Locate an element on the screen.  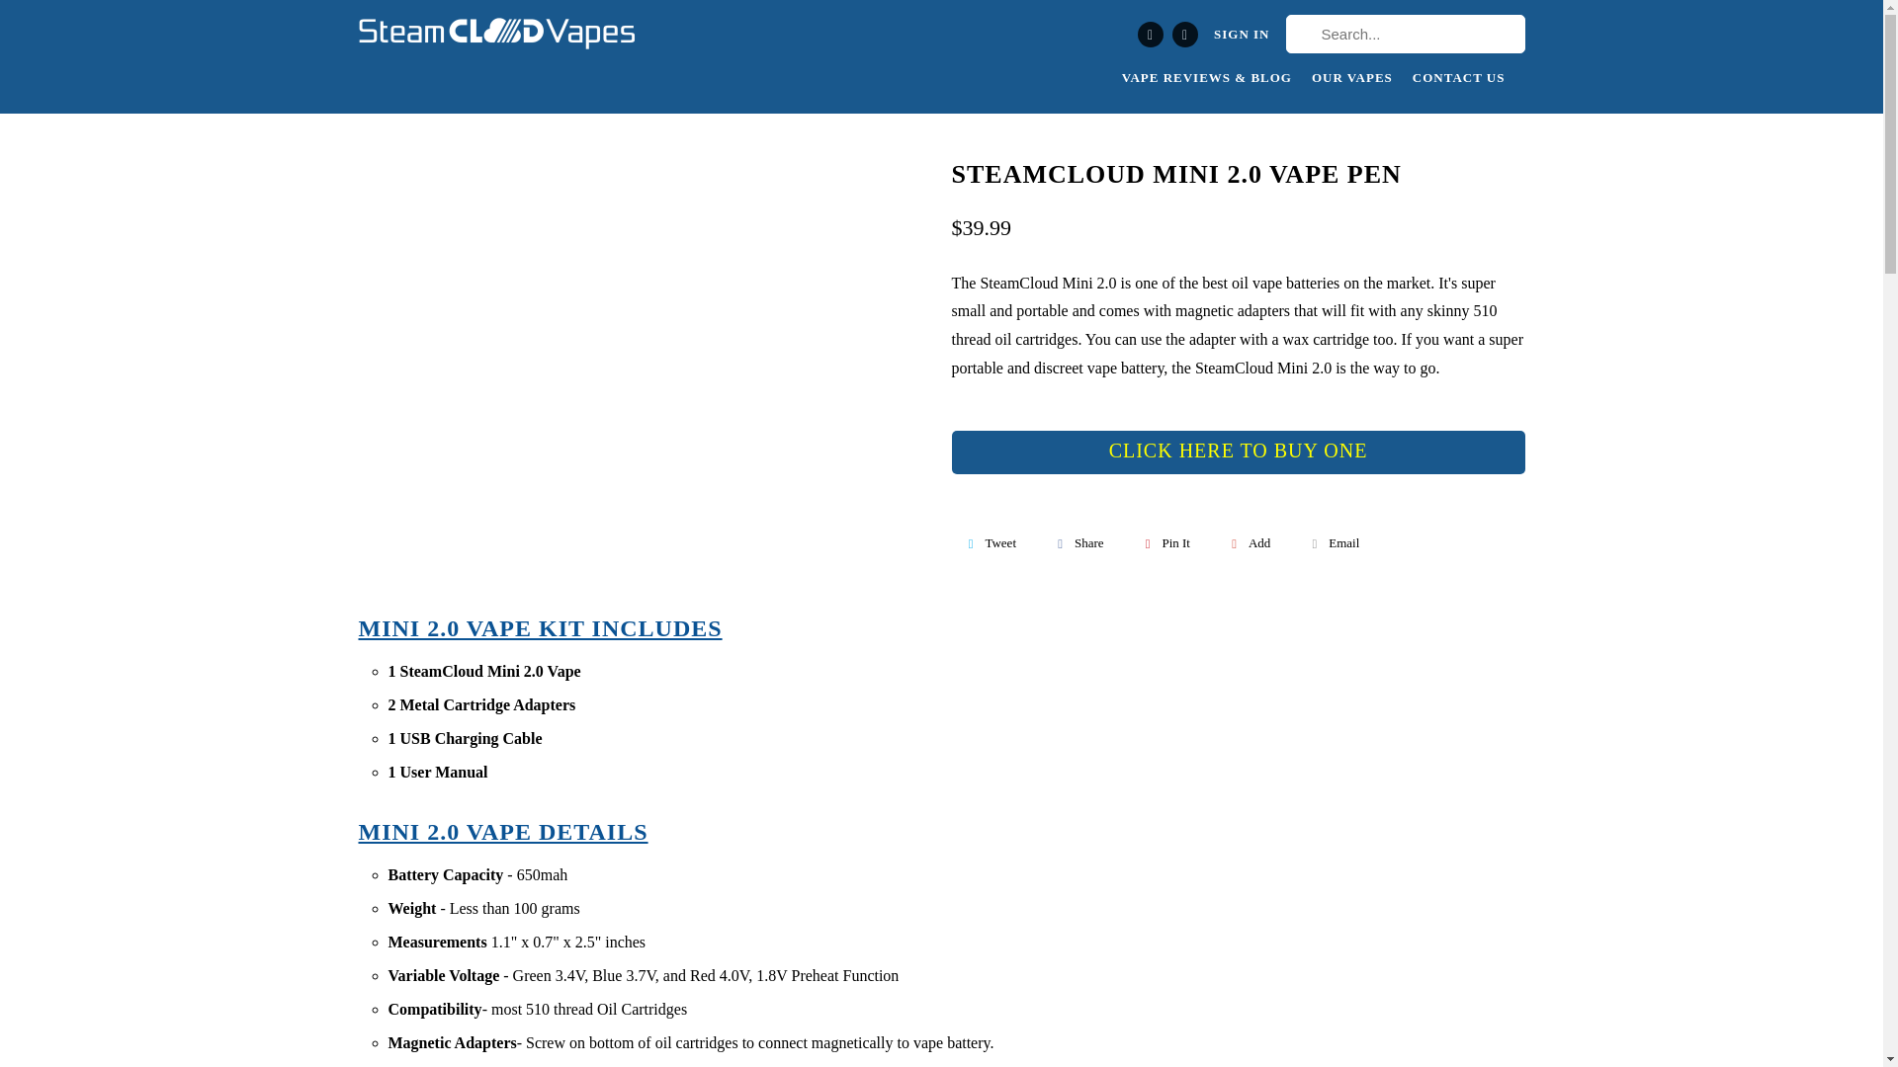
Tweet is located at coordinates (989, 543).